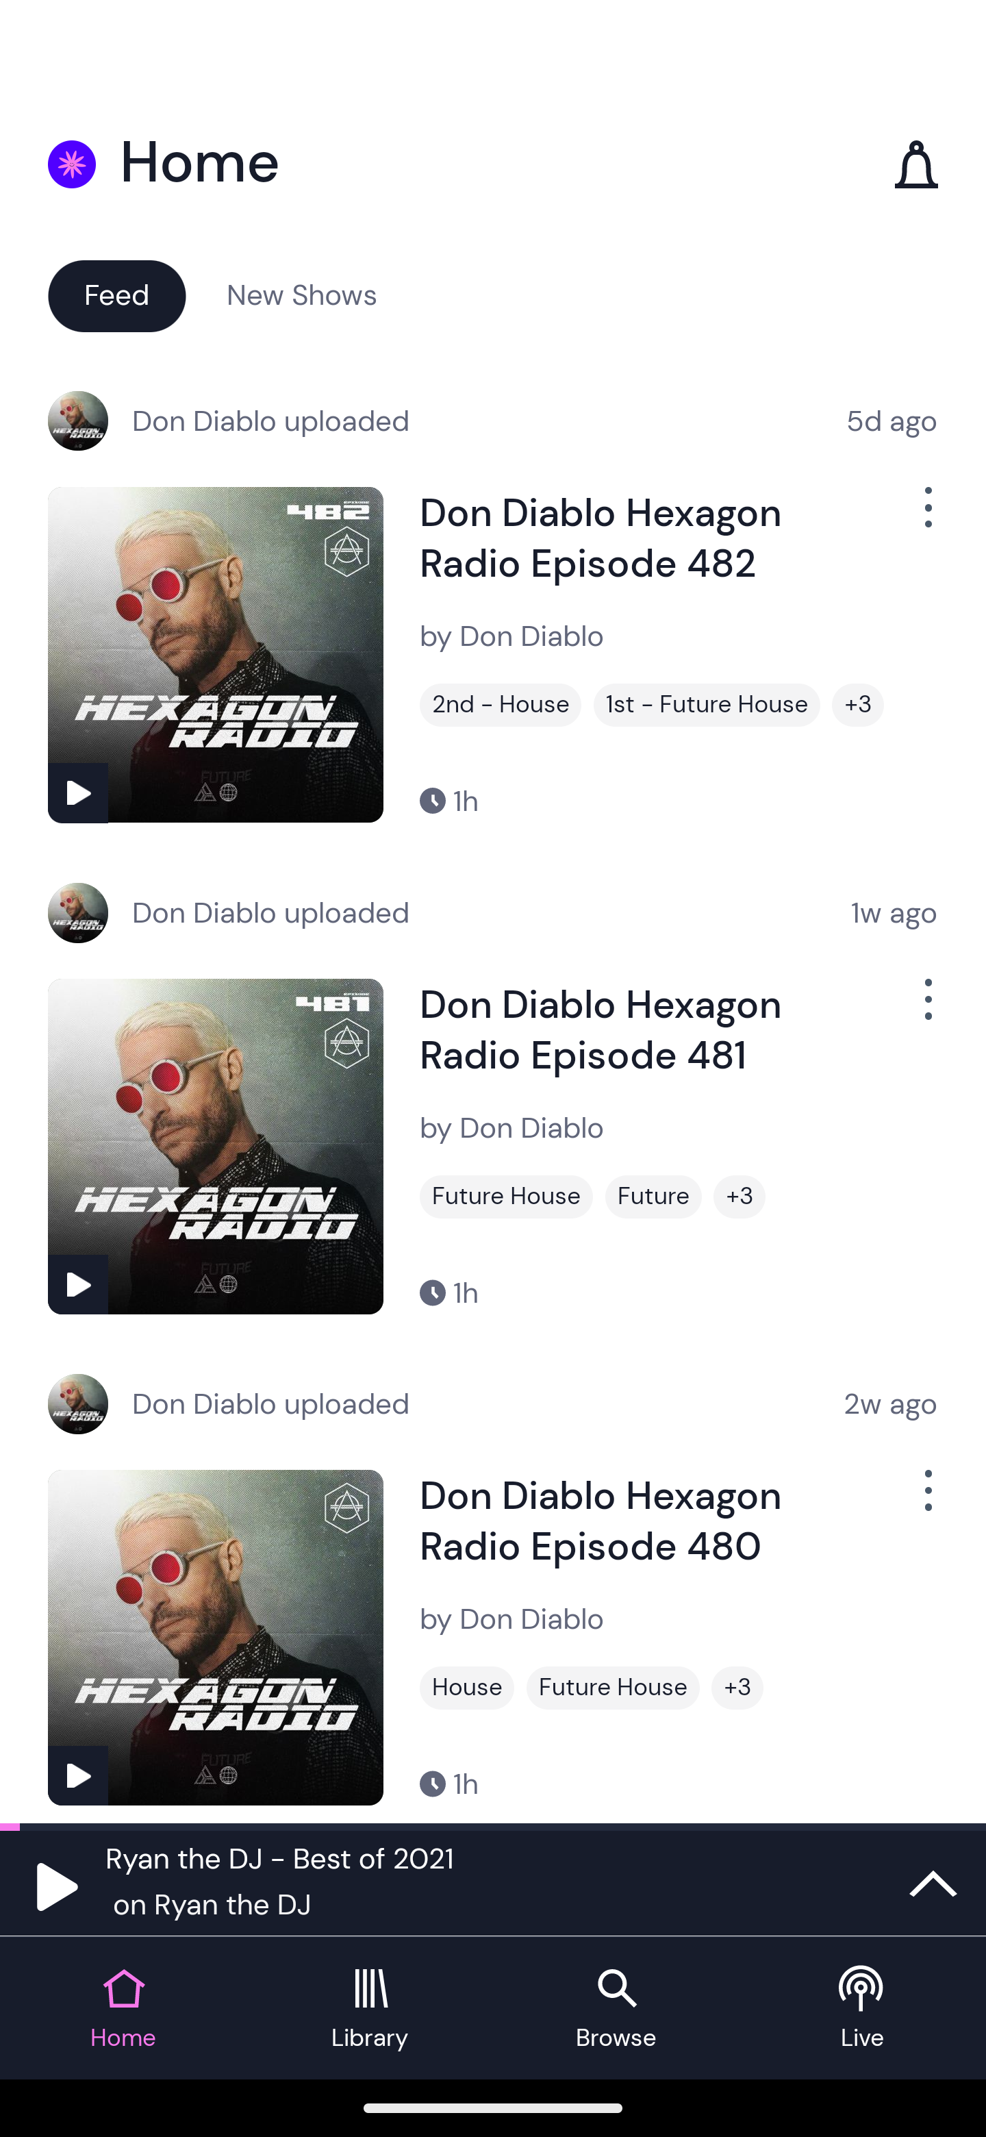  I want to click on Live tab Live, so click(863, 2008).